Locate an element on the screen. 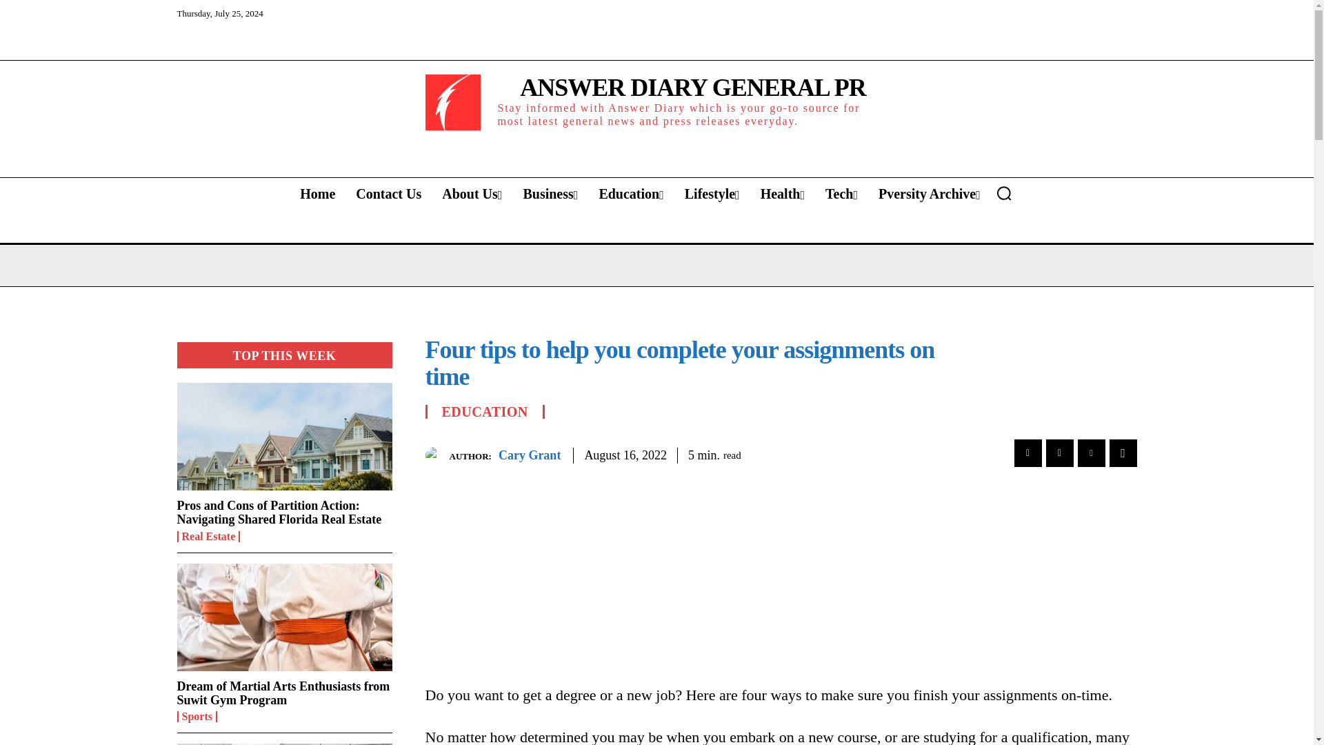 Image resolution: width=1324 pixels, height=745 pixels. Answer Diary 2024 is located at coordinates (656, 102).